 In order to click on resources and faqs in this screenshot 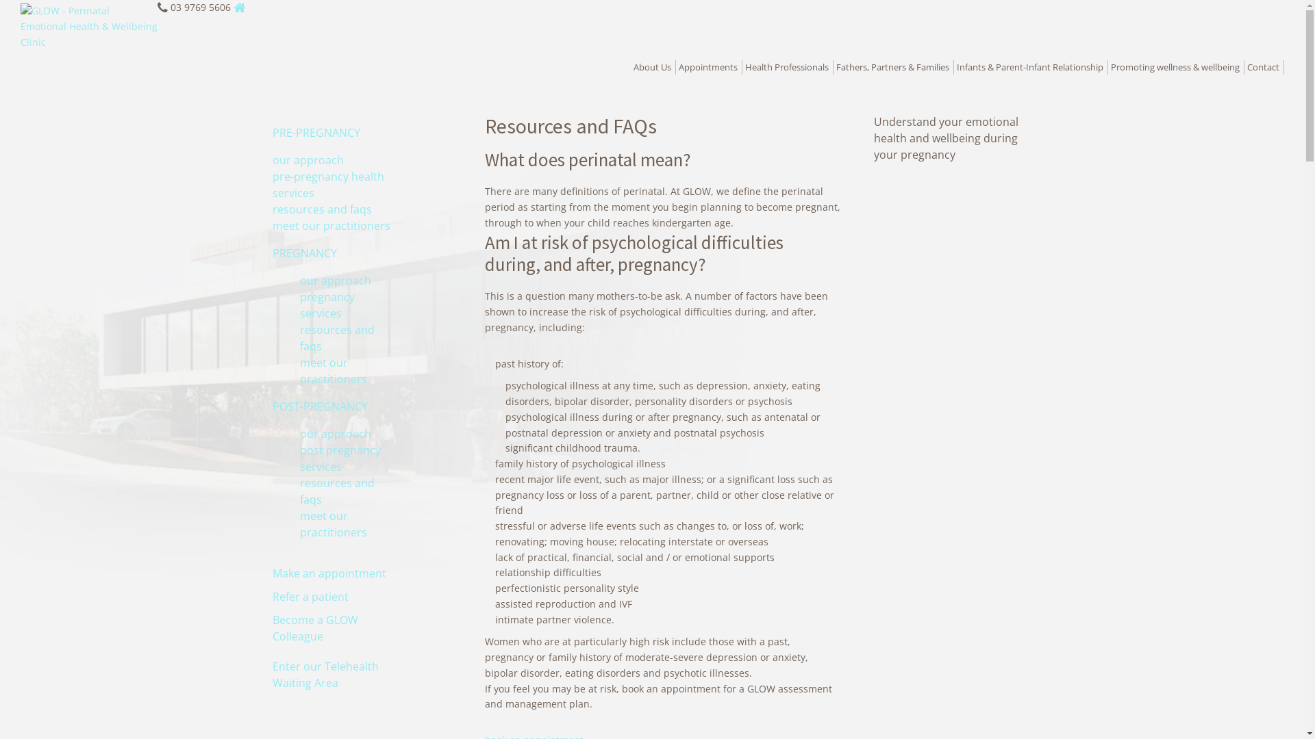, I will do `click(322, 209)`.